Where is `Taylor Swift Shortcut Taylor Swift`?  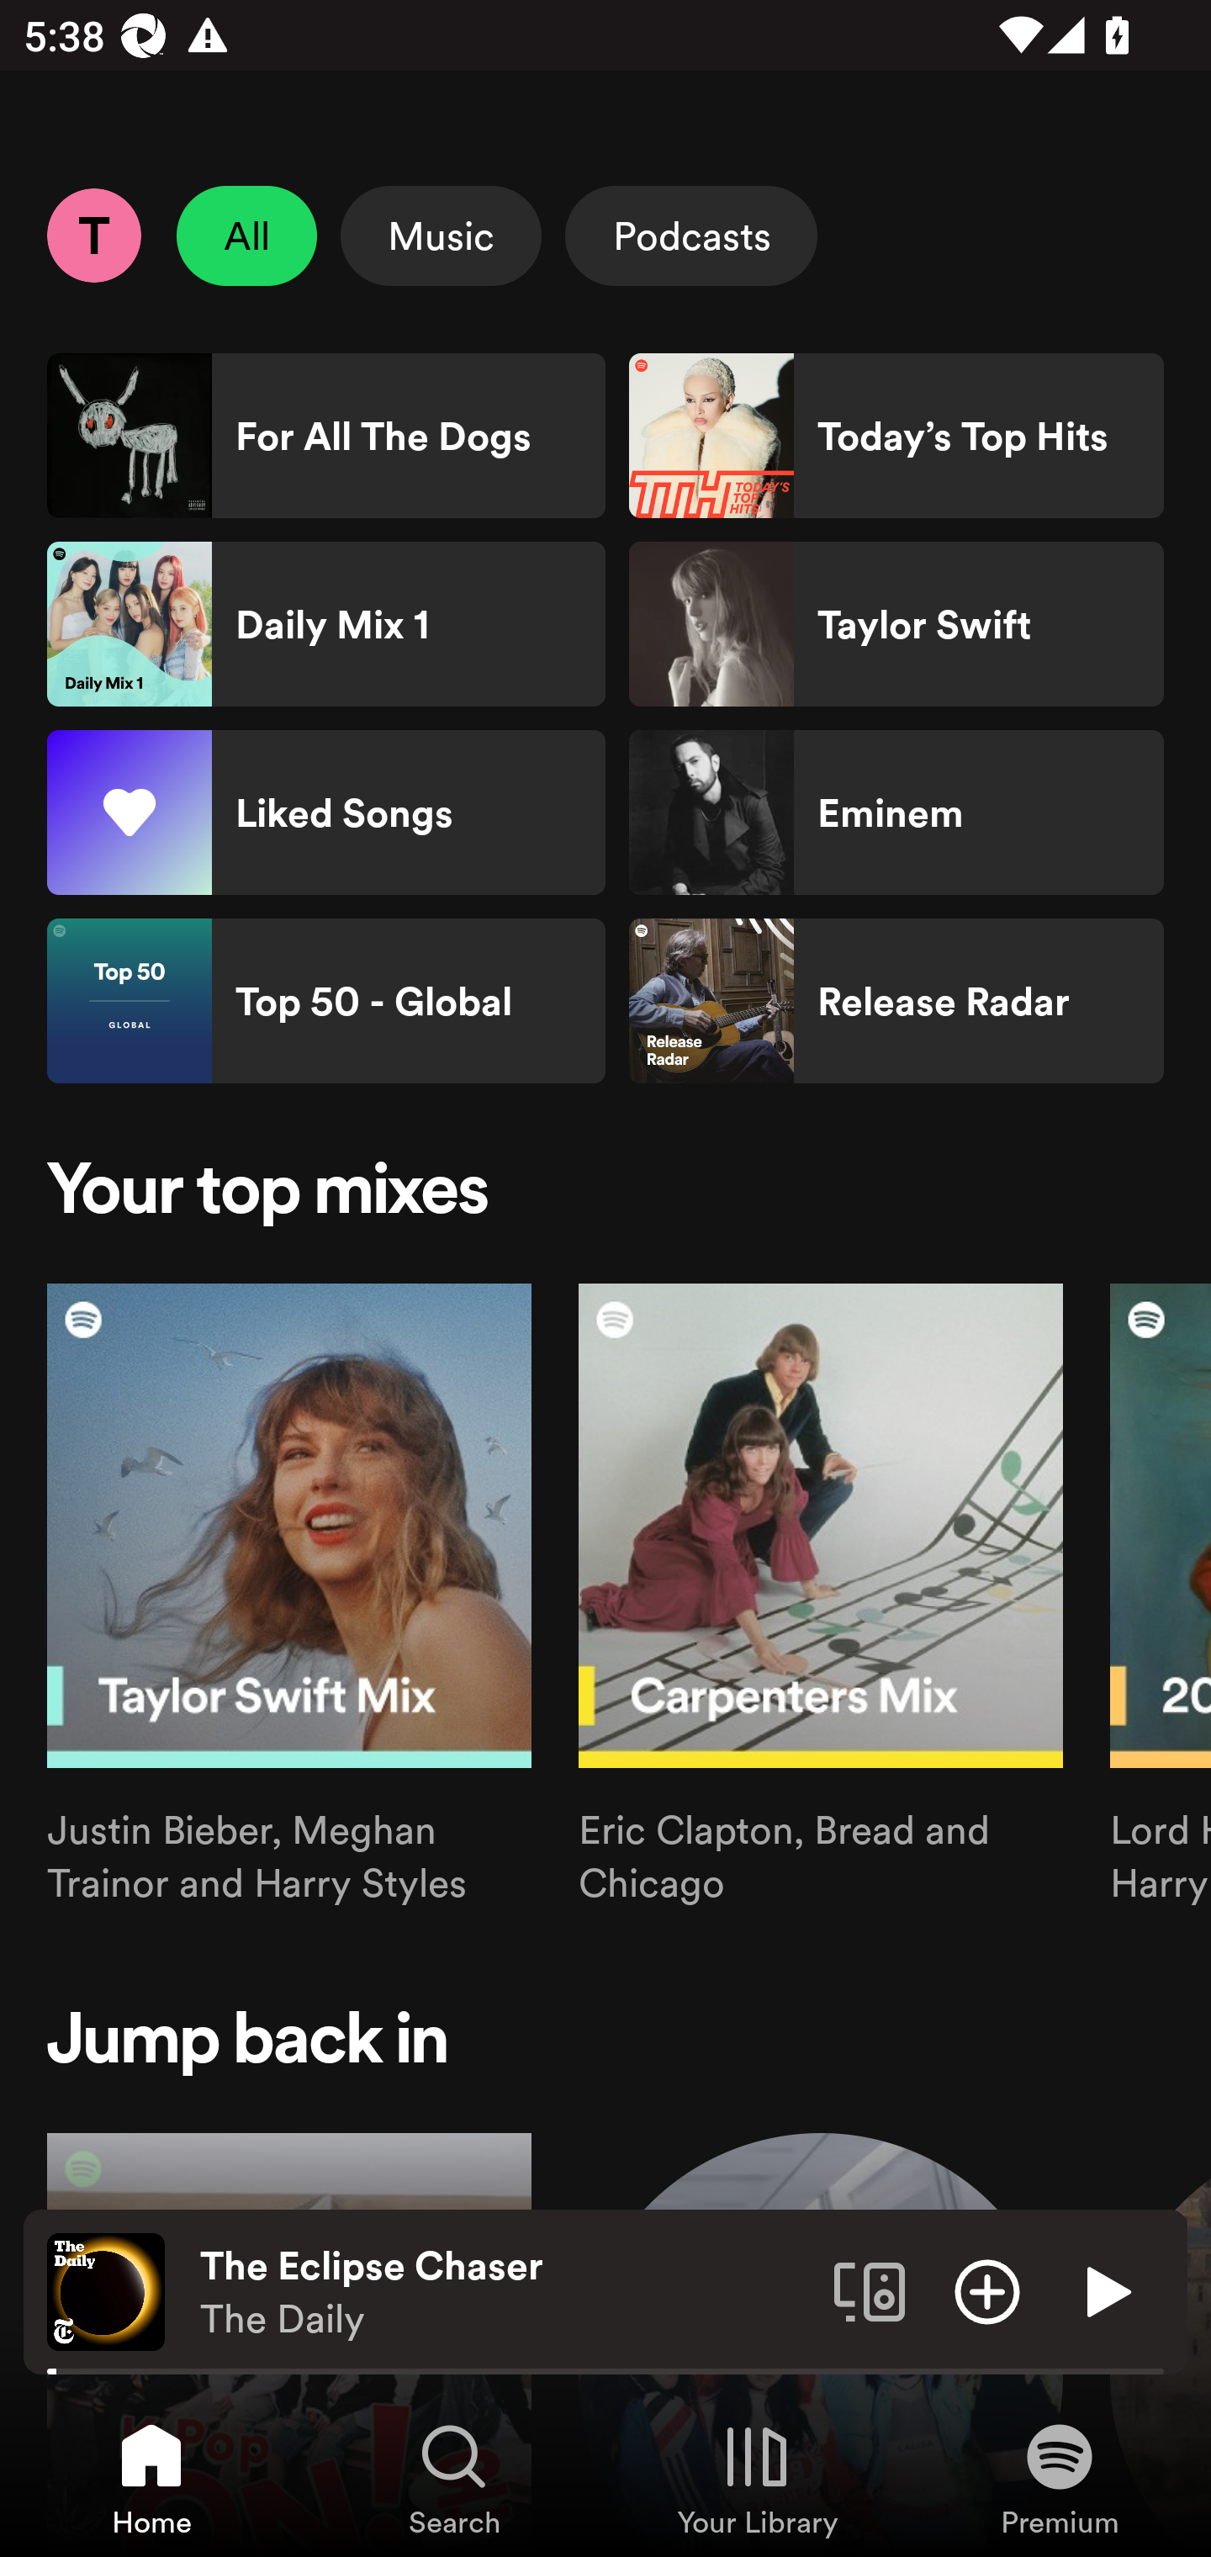
Taylor Swift Shortcut Taylor Swift is located at coordinates (896, 624).